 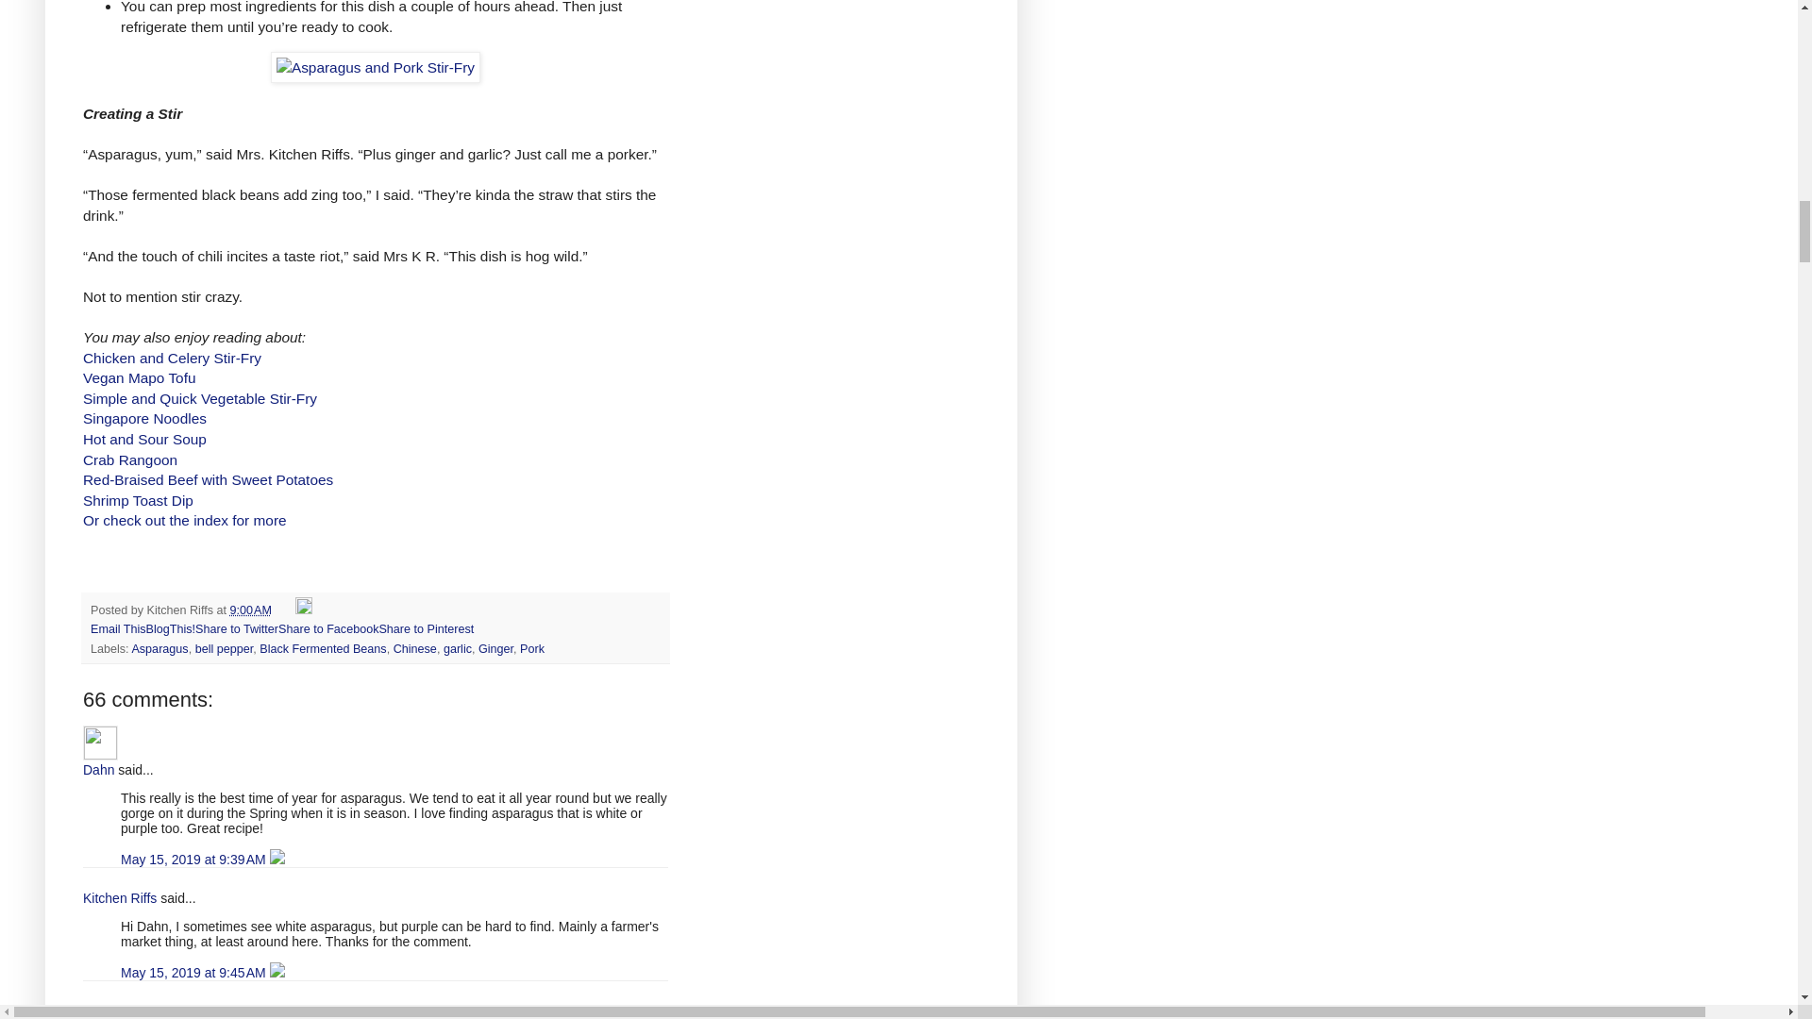 I want to click on Dahn, so click(x=100, y=742).